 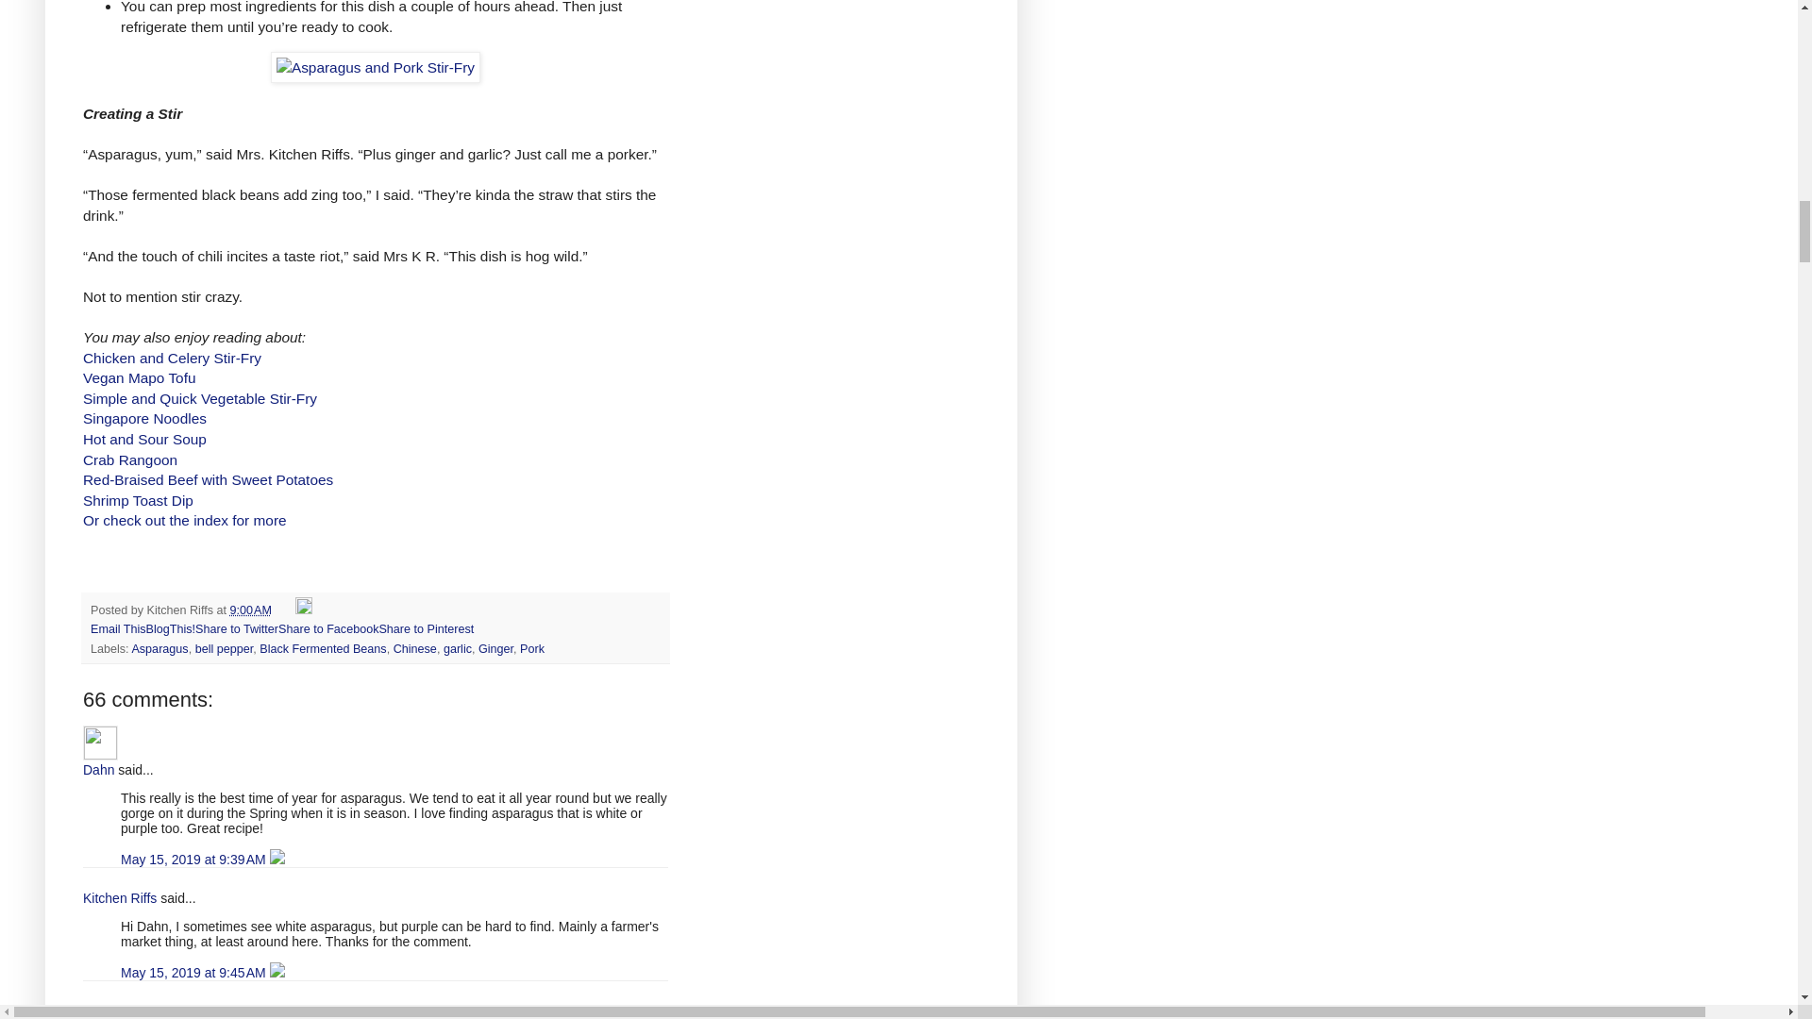 I want to click on Dahn, so click(x=100, y=742).